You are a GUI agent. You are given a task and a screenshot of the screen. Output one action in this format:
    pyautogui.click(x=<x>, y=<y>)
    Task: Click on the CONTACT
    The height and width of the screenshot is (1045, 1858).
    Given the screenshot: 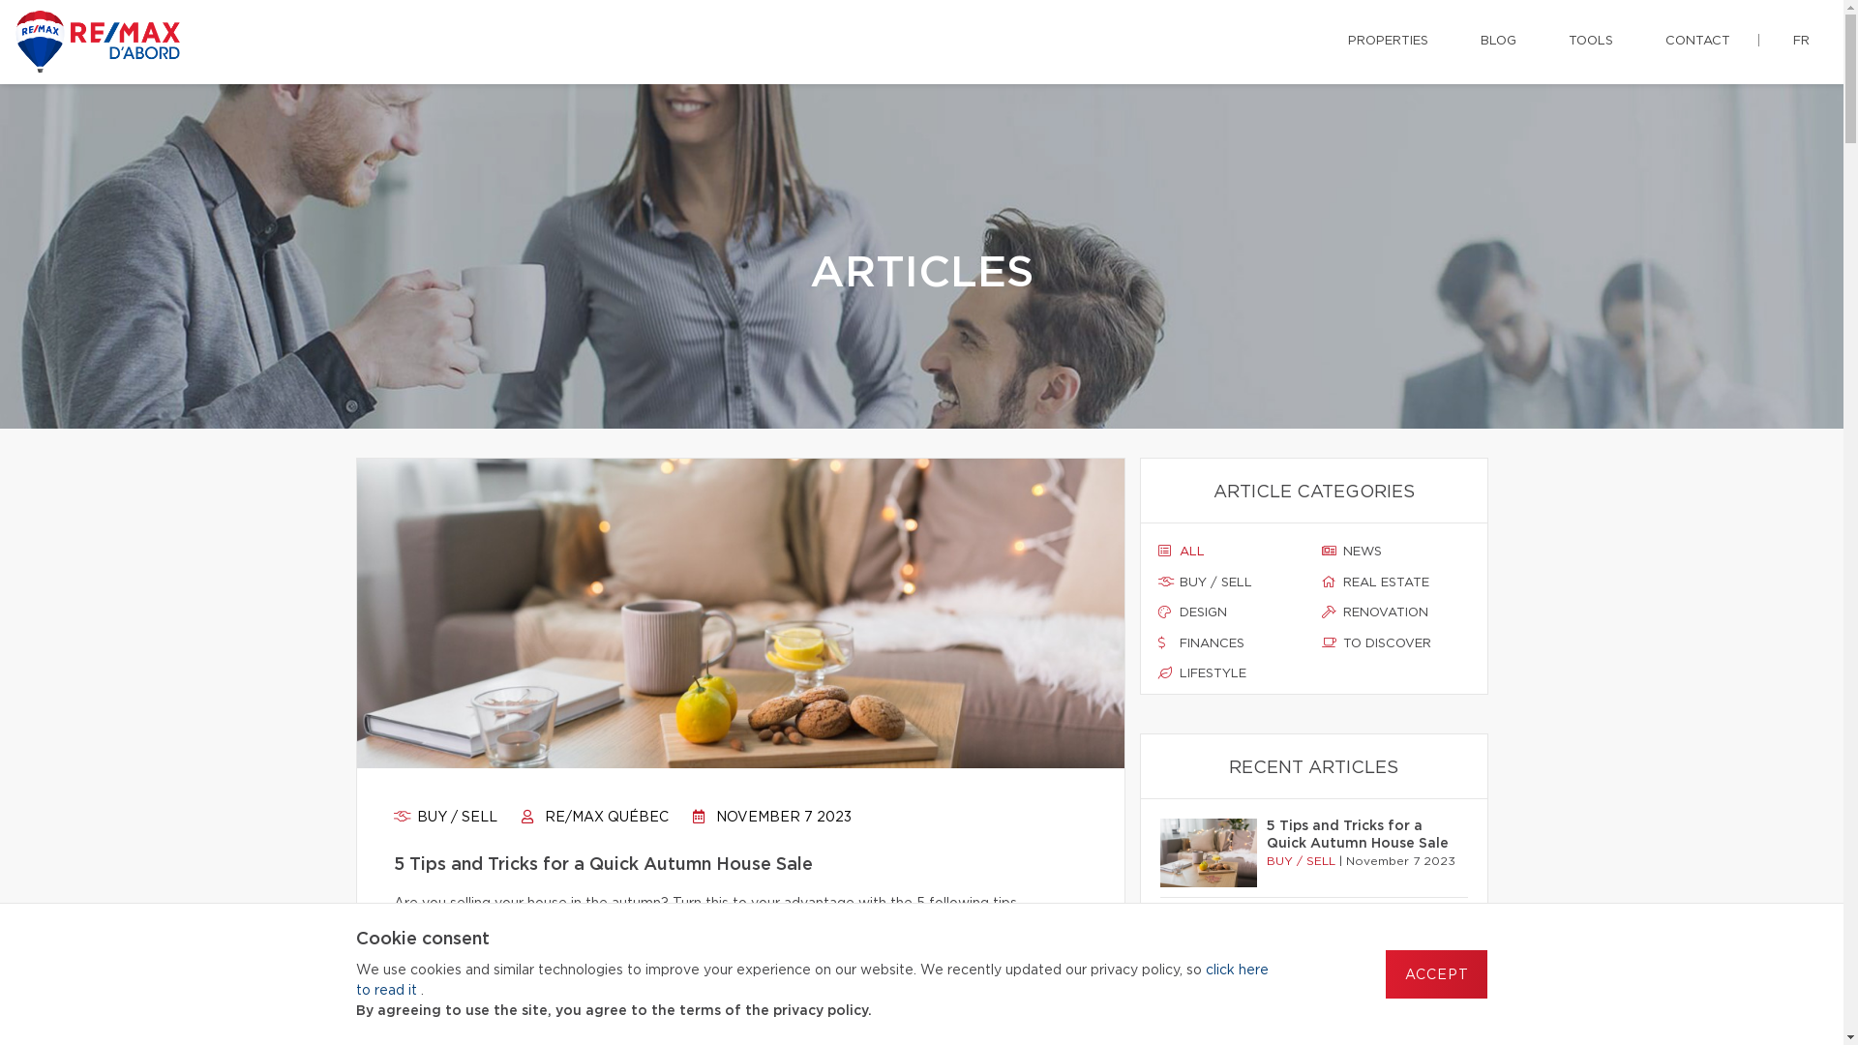 What is the action you would take?
    pyautogui.click(x=1697, y=42)
    